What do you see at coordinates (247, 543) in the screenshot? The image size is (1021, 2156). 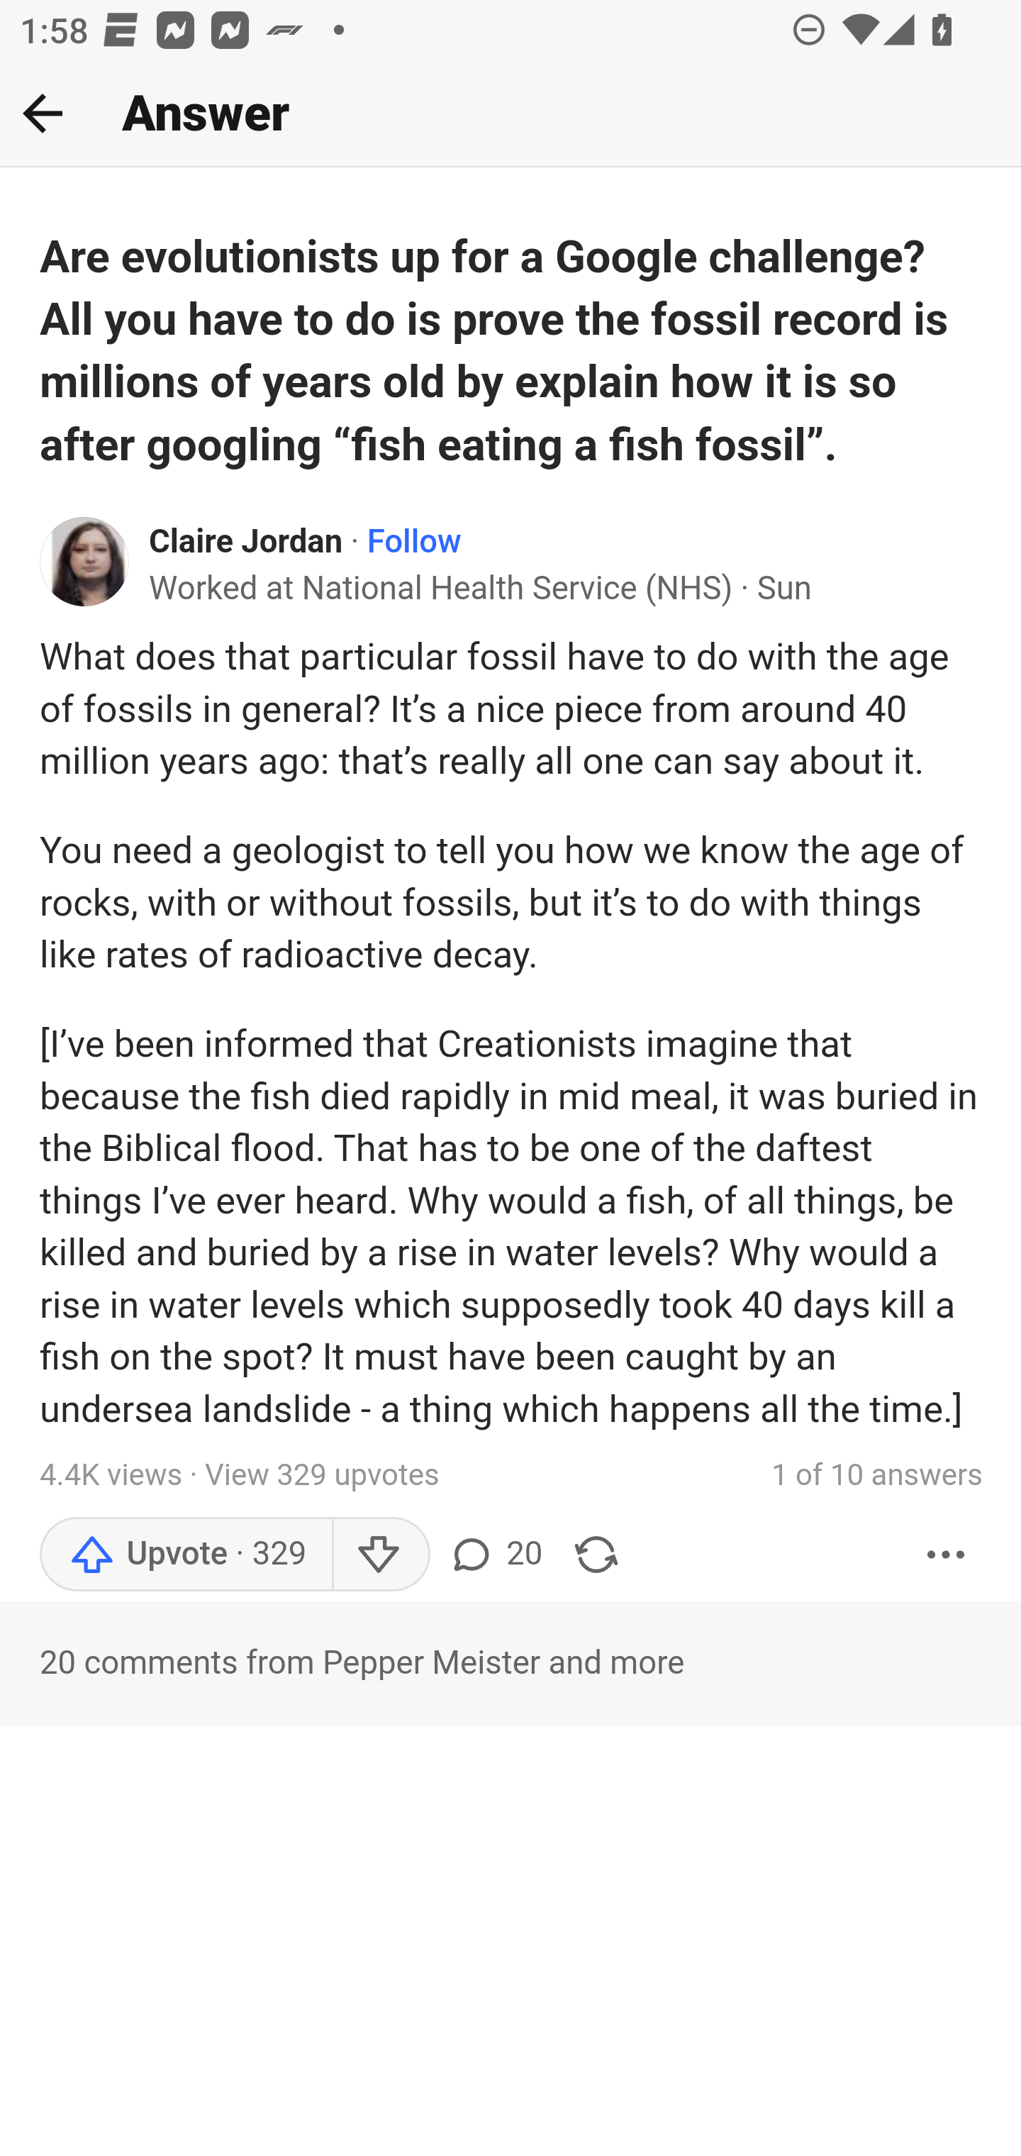 I see `Claire Jordan` at bounding box center [247, 543].